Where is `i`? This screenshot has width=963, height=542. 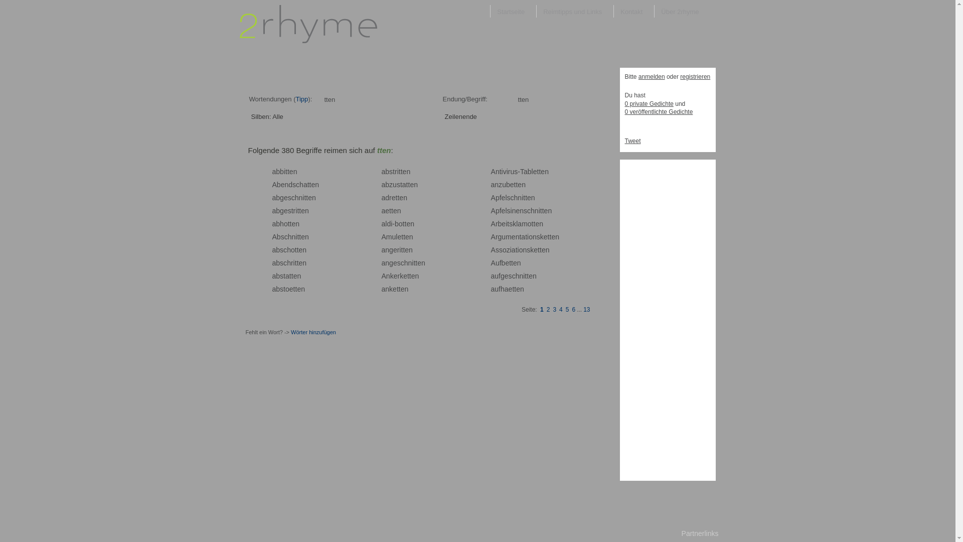 i is located at coordinates (523, 198).